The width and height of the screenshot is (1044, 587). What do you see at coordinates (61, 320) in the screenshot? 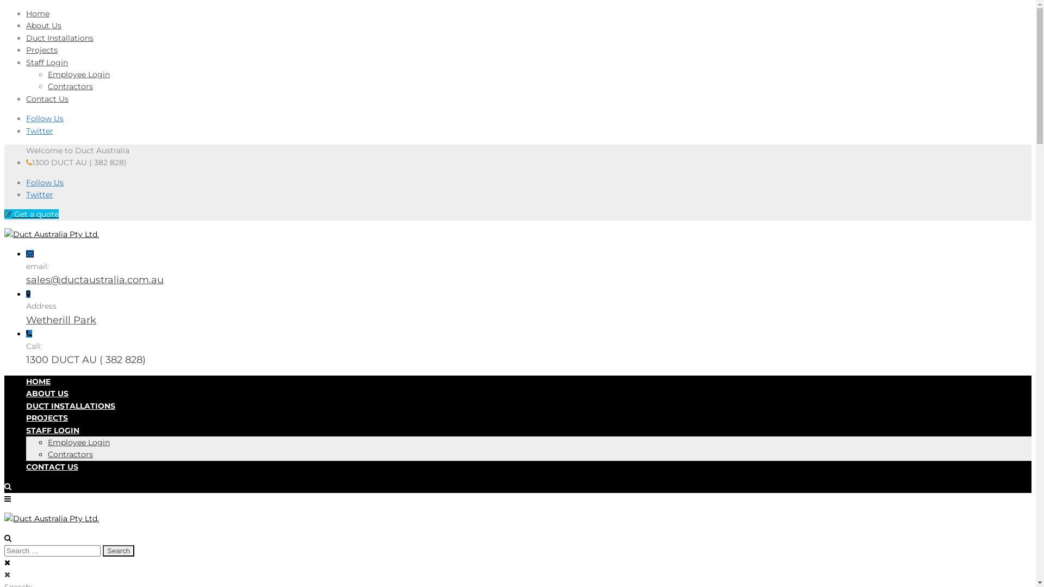
I see `Wetherill Park` at bounding box center [61, 320].